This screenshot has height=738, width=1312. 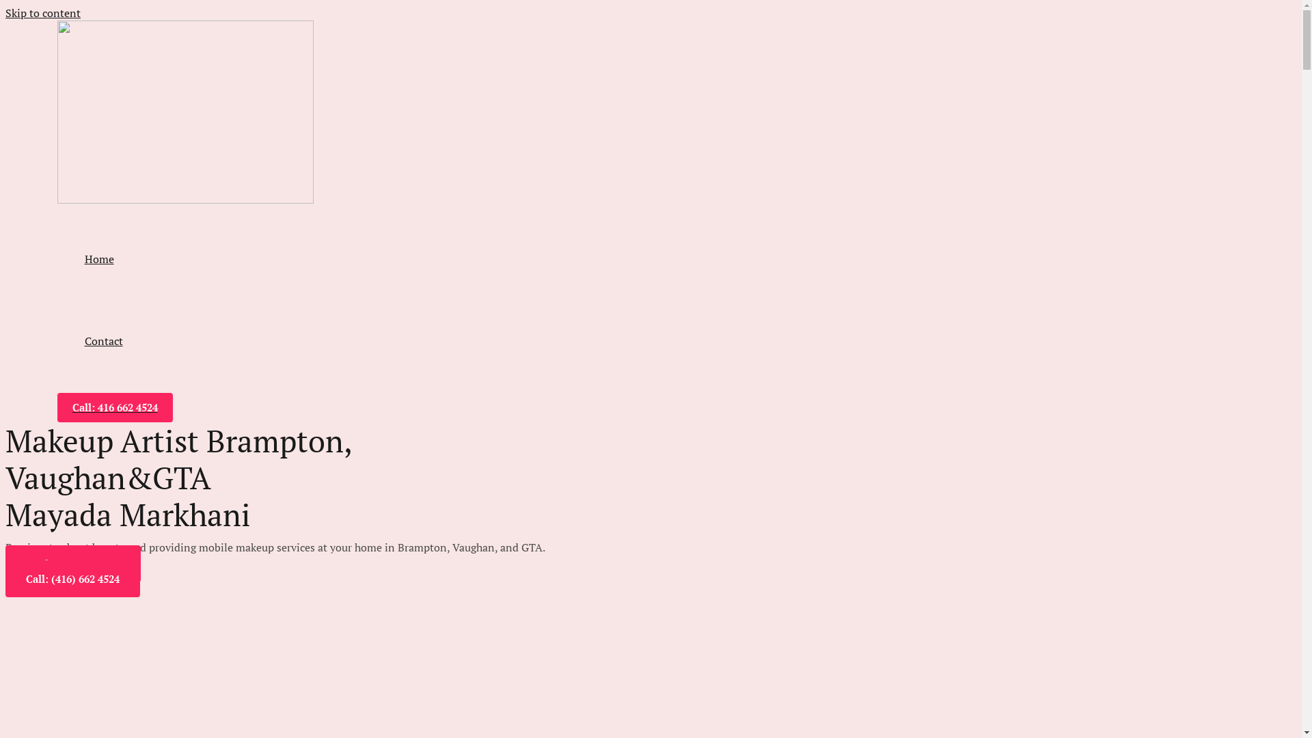 I want to click on Home, so click(x=104, y=259).